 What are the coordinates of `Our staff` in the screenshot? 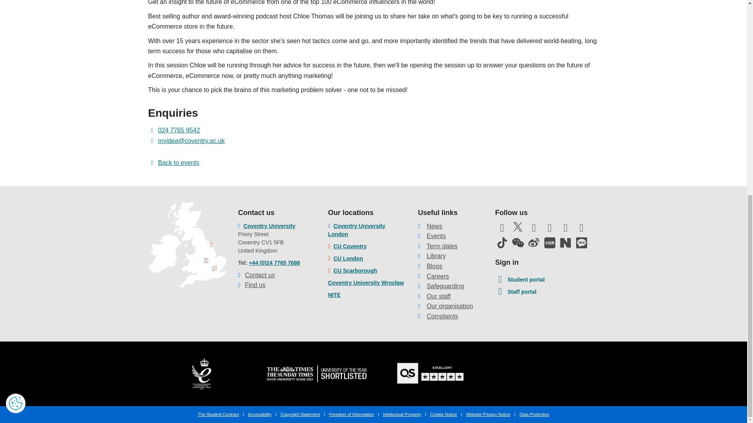 It's located at (438, 296).